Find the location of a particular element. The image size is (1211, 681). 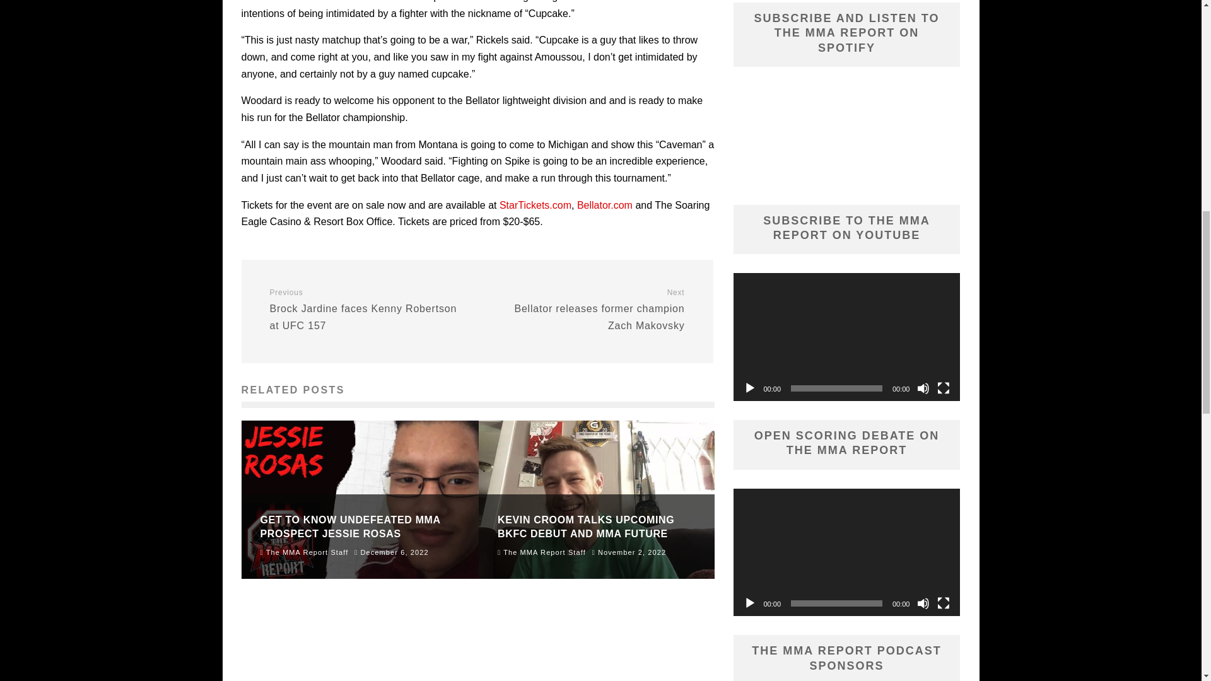

Fullscreen is located at coordinates (368, 309).